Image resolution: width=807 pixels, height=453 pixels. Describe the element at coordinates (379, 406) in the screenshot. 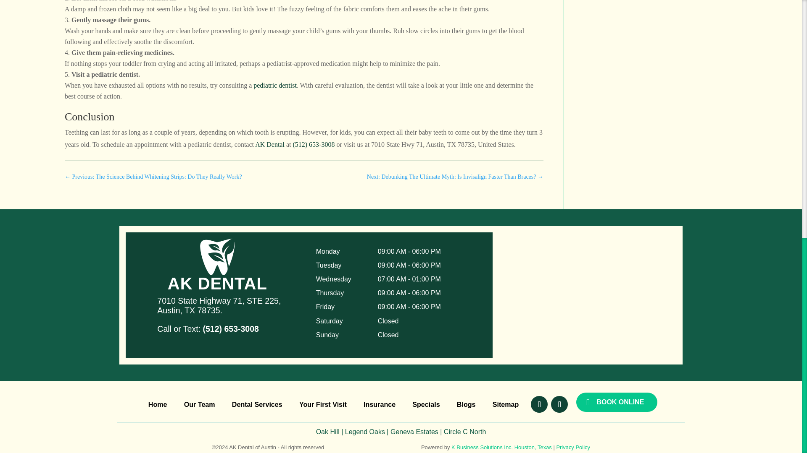

I see `Insurance` at that location.